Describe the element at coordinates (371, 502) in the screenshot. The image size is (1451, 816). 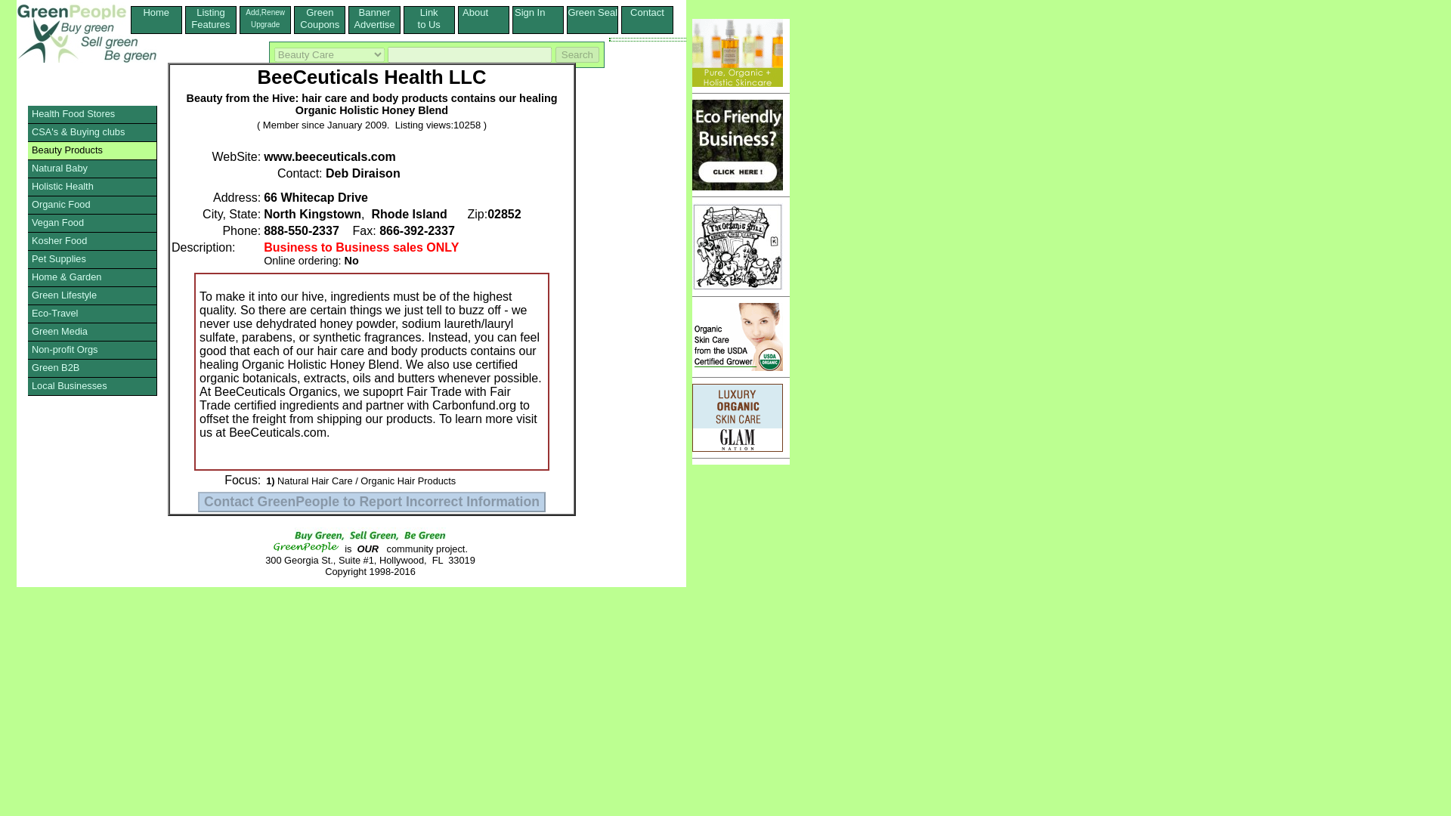
I see `Contact GreenPeople to Report Incorrect Information` at that location.